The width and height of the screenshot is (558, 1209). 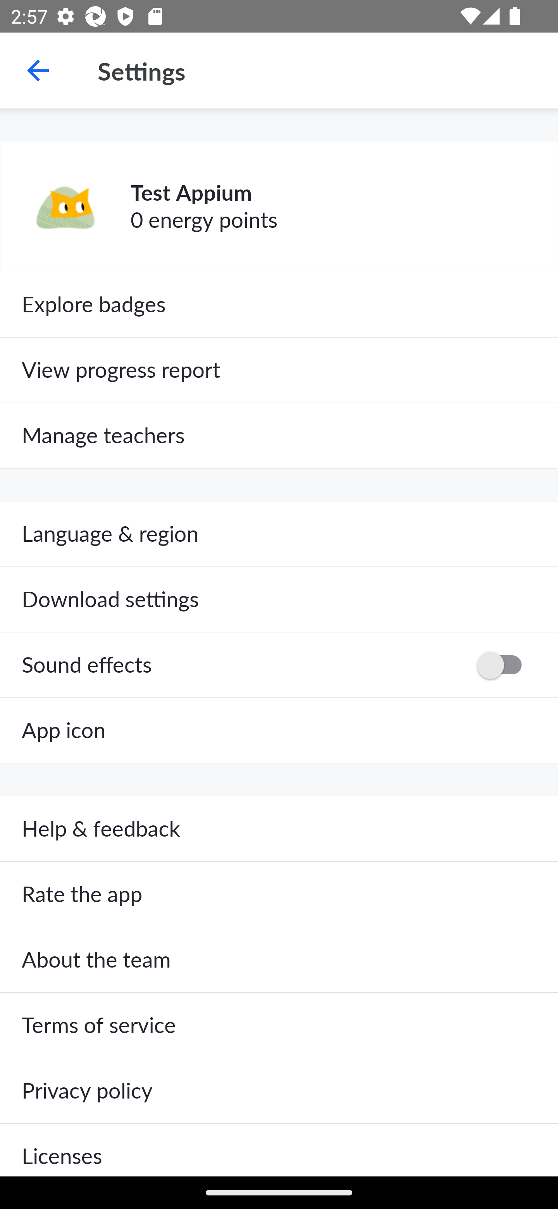 I want to click on Terms of service, so click(x=279, y=1025).